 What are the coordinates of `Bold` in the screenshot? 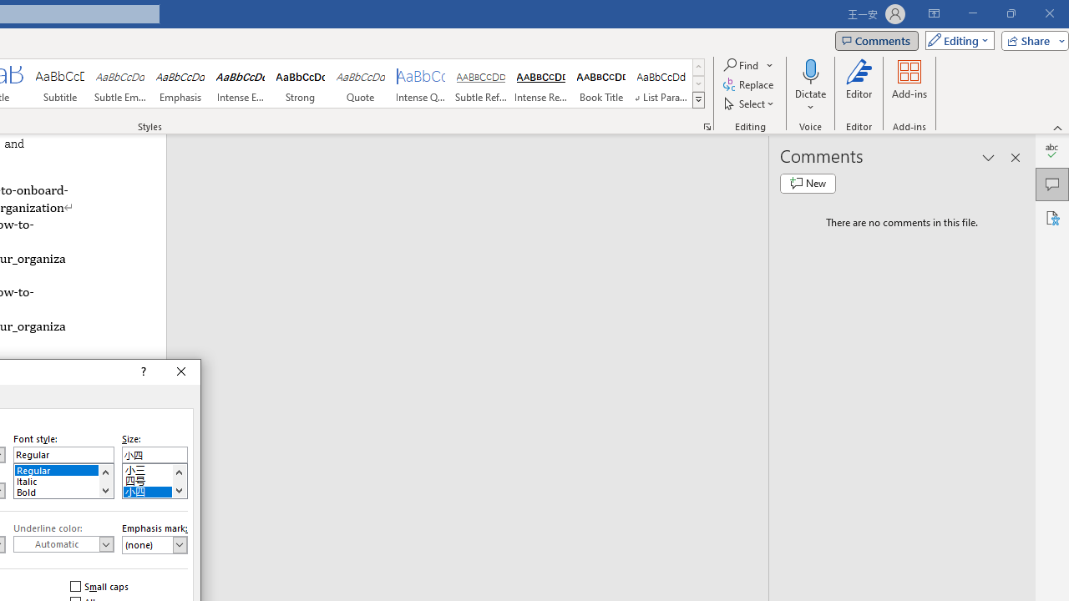 It's located at (63, 491).